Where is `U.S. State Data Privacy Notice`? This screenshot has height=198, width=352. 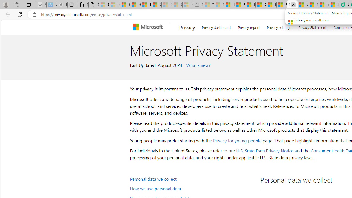
U.S. State Data Privacy Notice is located at coordinates (265, 151).